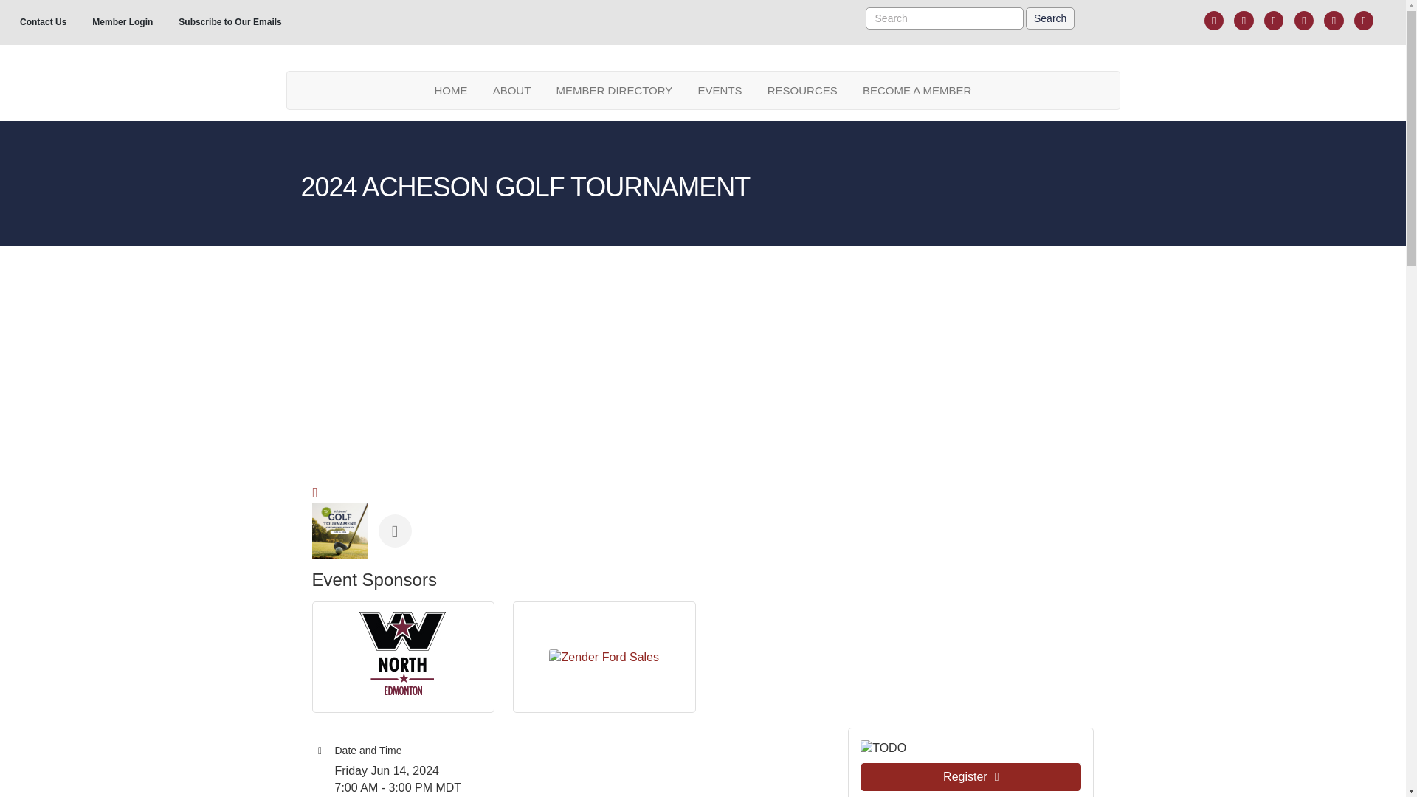 This screenshot has width=1417, height=797. Describe the element at coordinates (43, 22) in the screenshot. I see `Contact Us` at that location.